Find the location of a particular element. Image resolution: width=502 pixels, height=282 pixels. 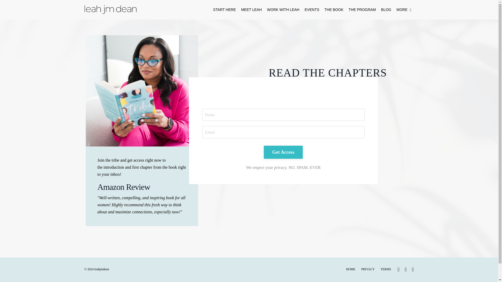

Get Access is located at coordinates (283, 152).